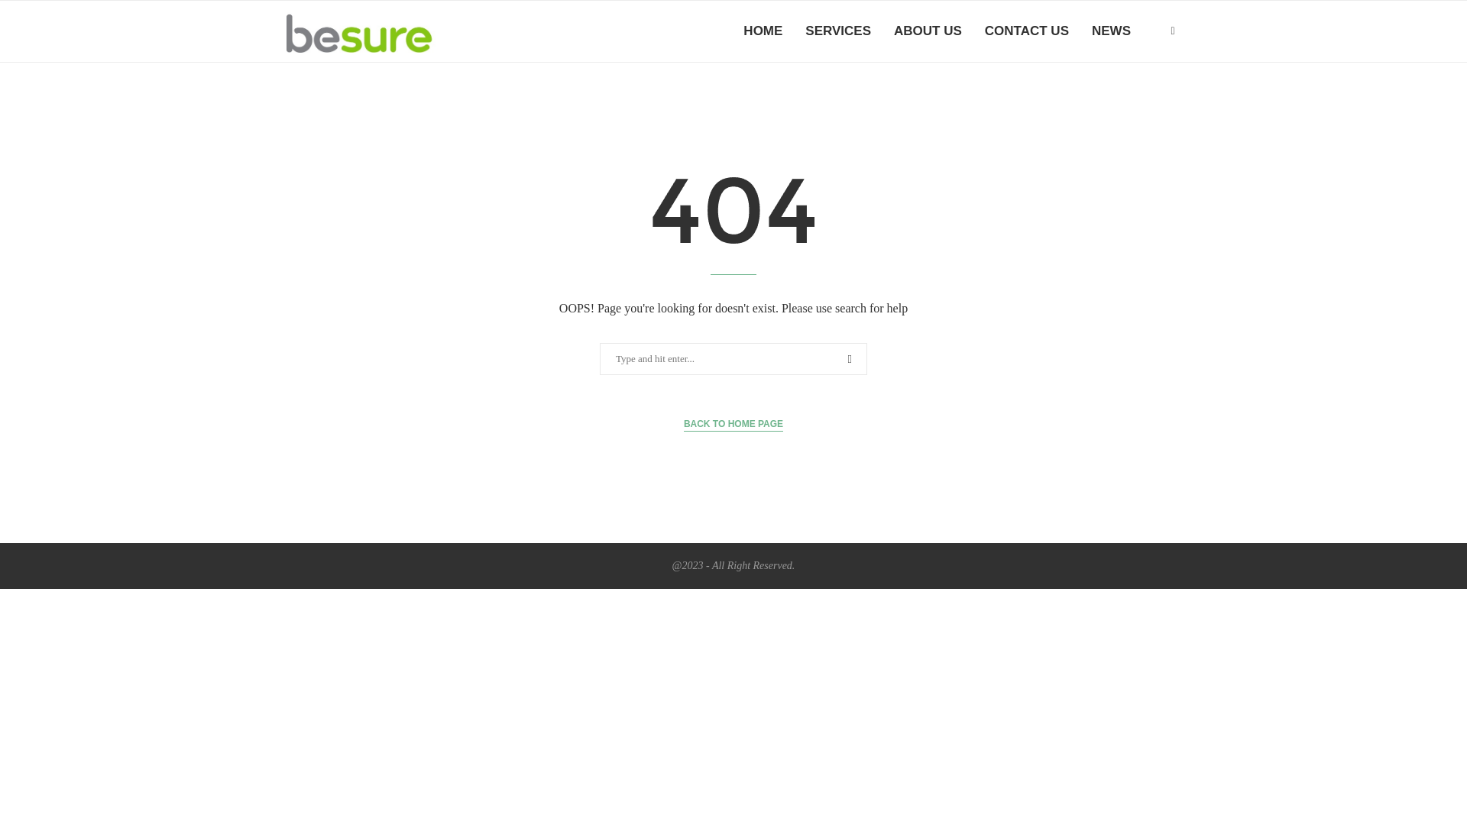 Image resolution: width=1467 pixels, height=825 pixels. Describe the element at coordinates (838, 31) in the screenshot. I see `SERVICES` at that location.